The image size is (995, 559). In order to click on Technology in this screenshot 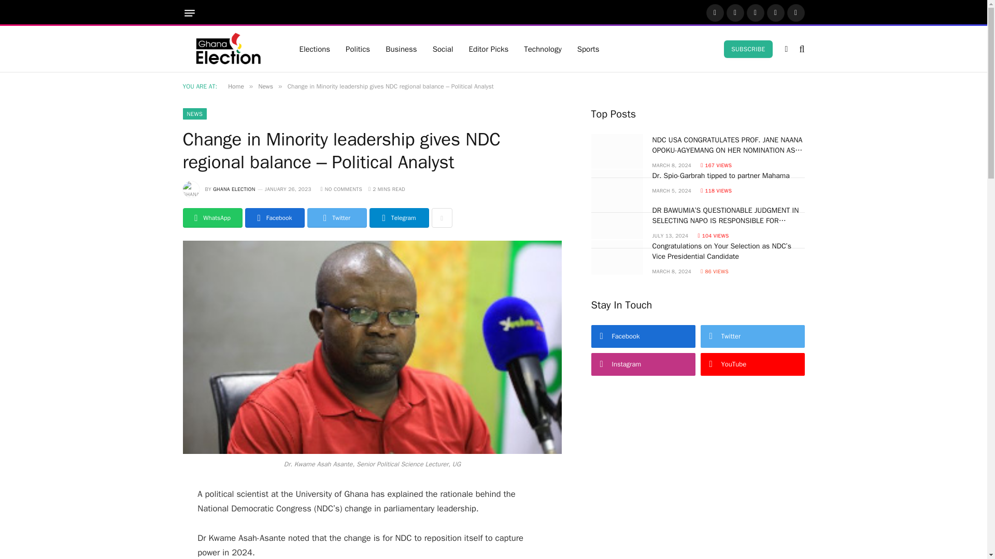, I will do `click(543, 49)`.